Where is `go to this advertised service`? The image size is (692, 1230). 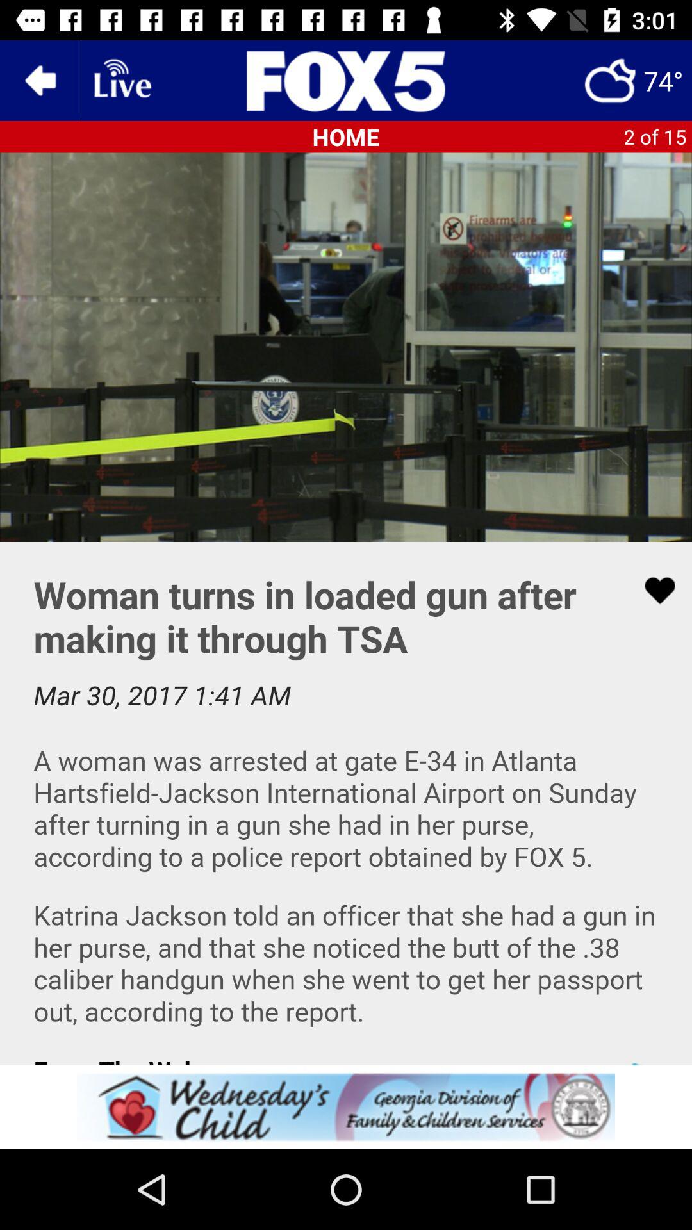 go to this advertised service is located at coordinates (346, 1107).